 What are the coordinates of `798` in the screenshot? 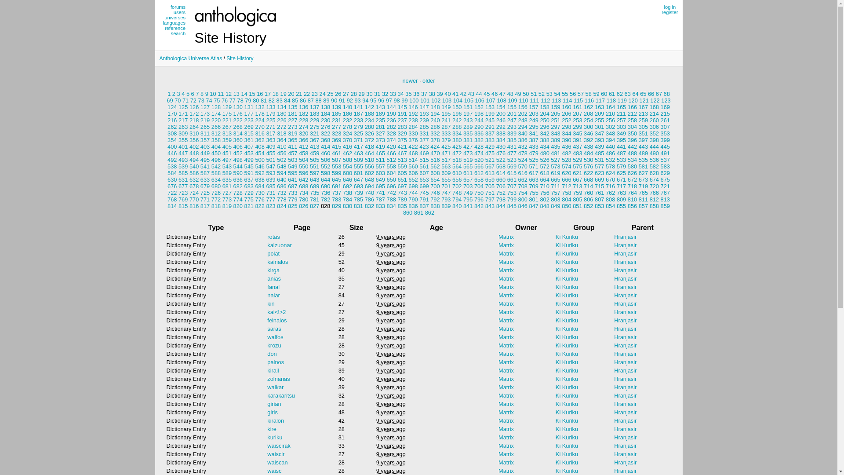 It's located at (501, 200).